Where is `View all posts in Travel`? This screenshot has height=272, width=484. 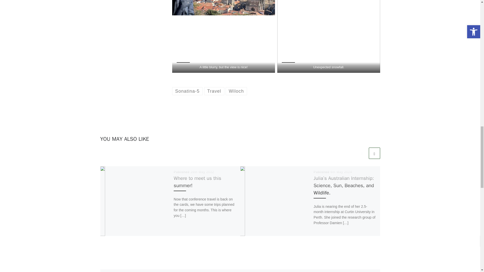 View all posts in Travel is located at coordinates (214, 91).